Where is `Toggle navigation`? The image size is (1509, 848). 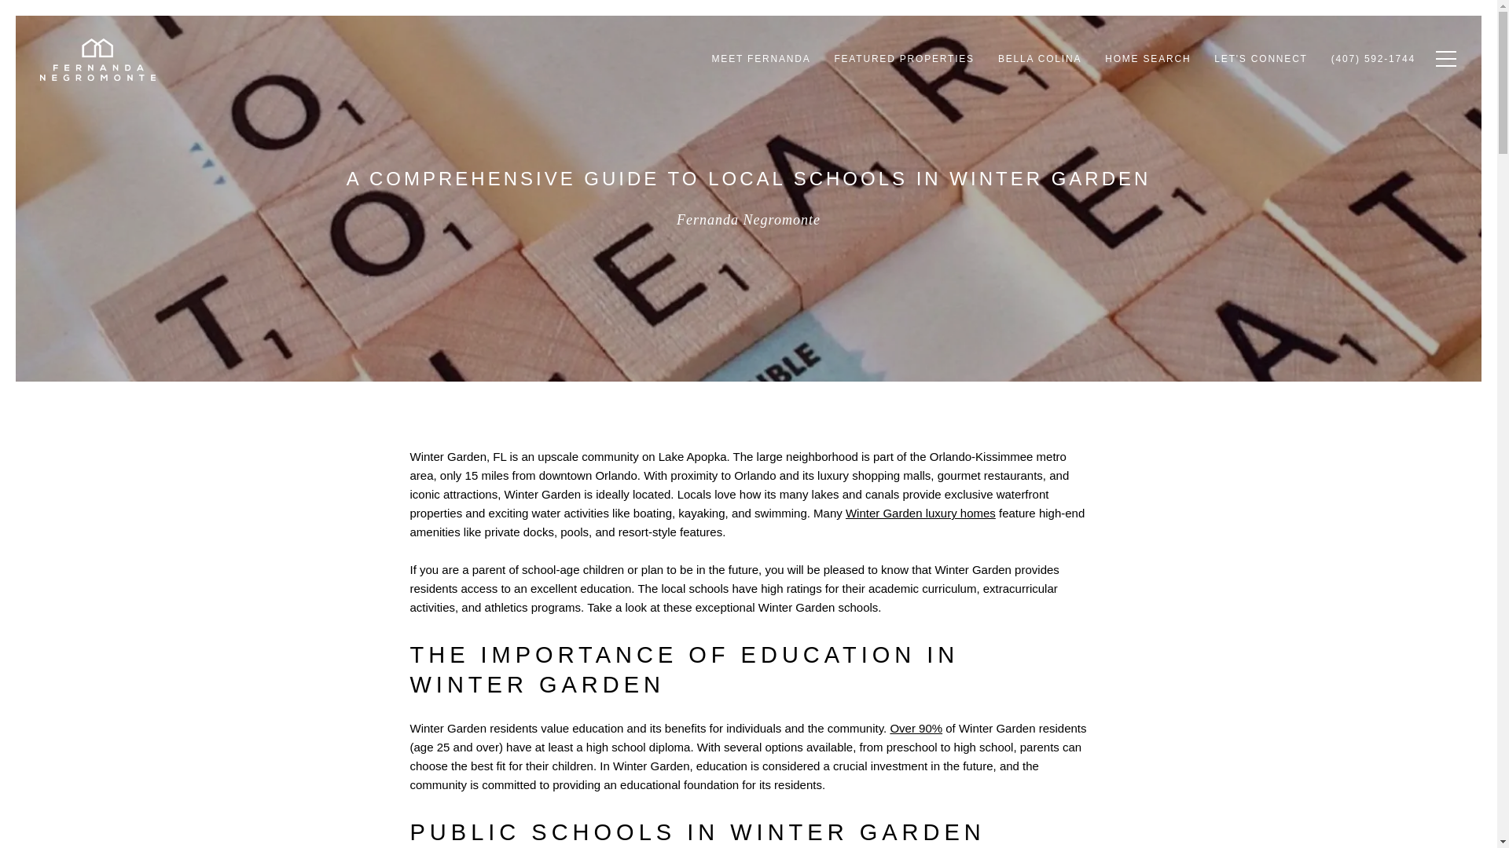
Toggle navigation is located at coordinates (1442, 58).